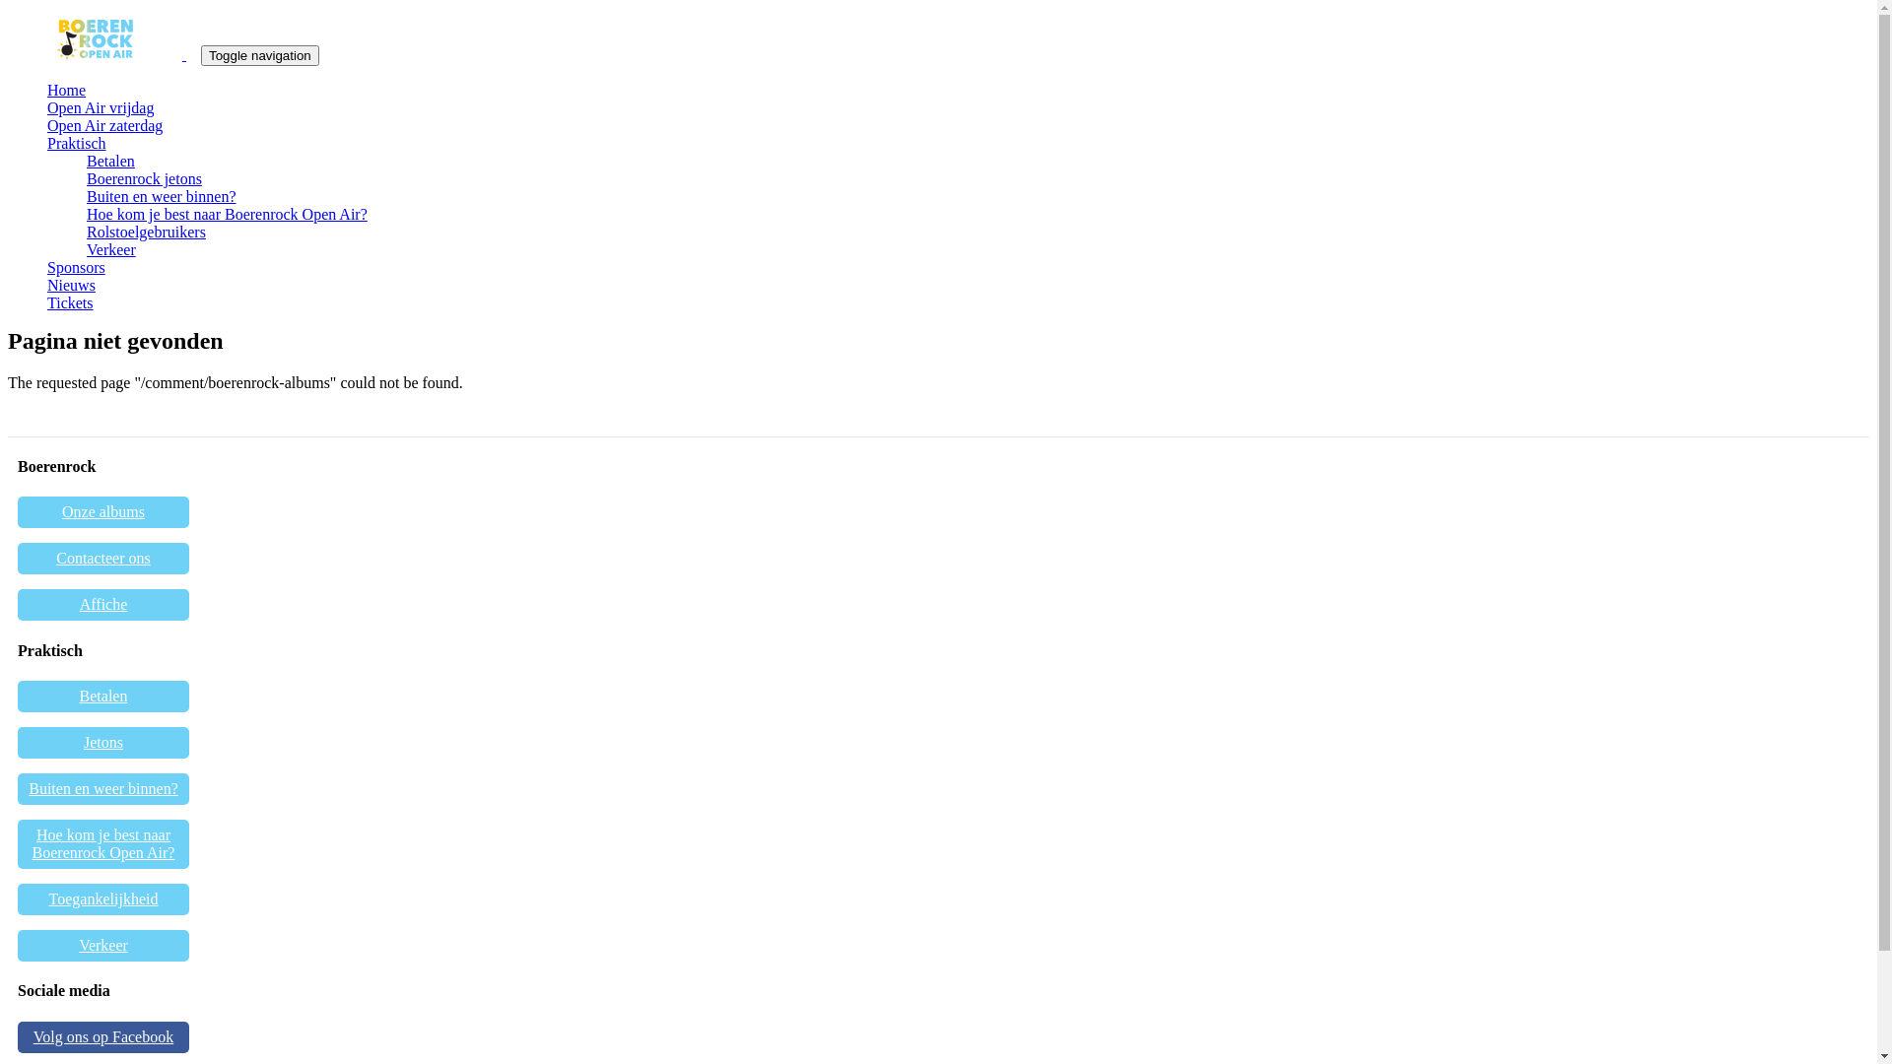  I want to click on Boerenrock jetons, so click(144, 179).